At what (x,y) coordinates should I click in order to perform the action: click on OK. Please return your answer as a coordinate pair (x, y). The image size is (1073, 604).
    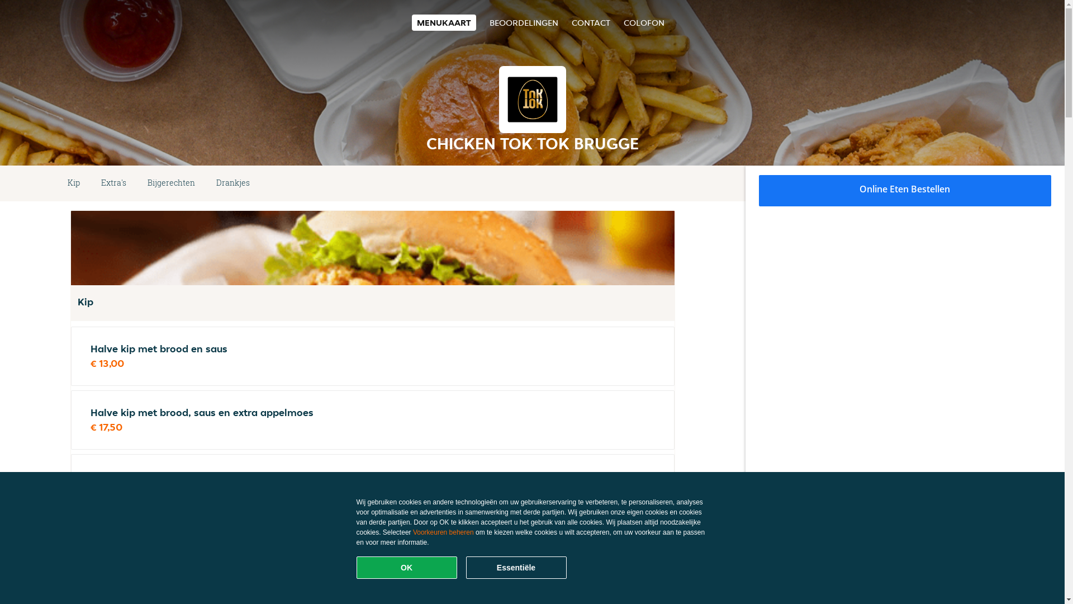
    Looking at the image, I should click on (407, 568).